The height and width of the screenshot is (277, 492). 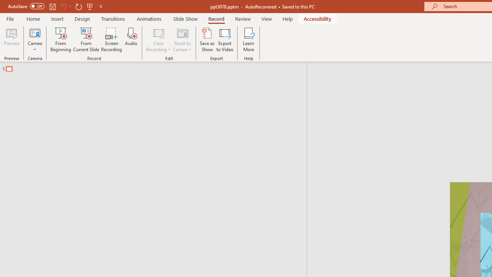 What do you see at coordinates (61, 39) in the screenshot?
I see `From Beginning...` at bounding box center [61, 39].